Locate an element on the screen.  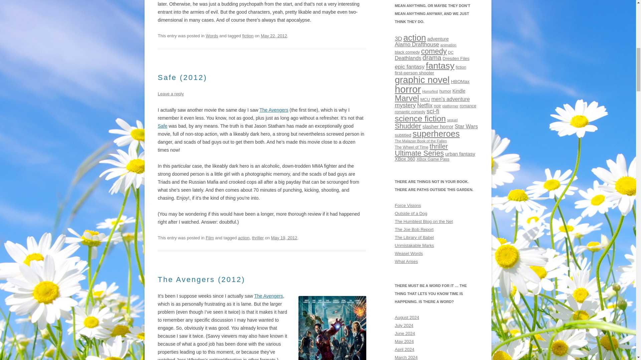
thriller is located at coordinates (258, 238).